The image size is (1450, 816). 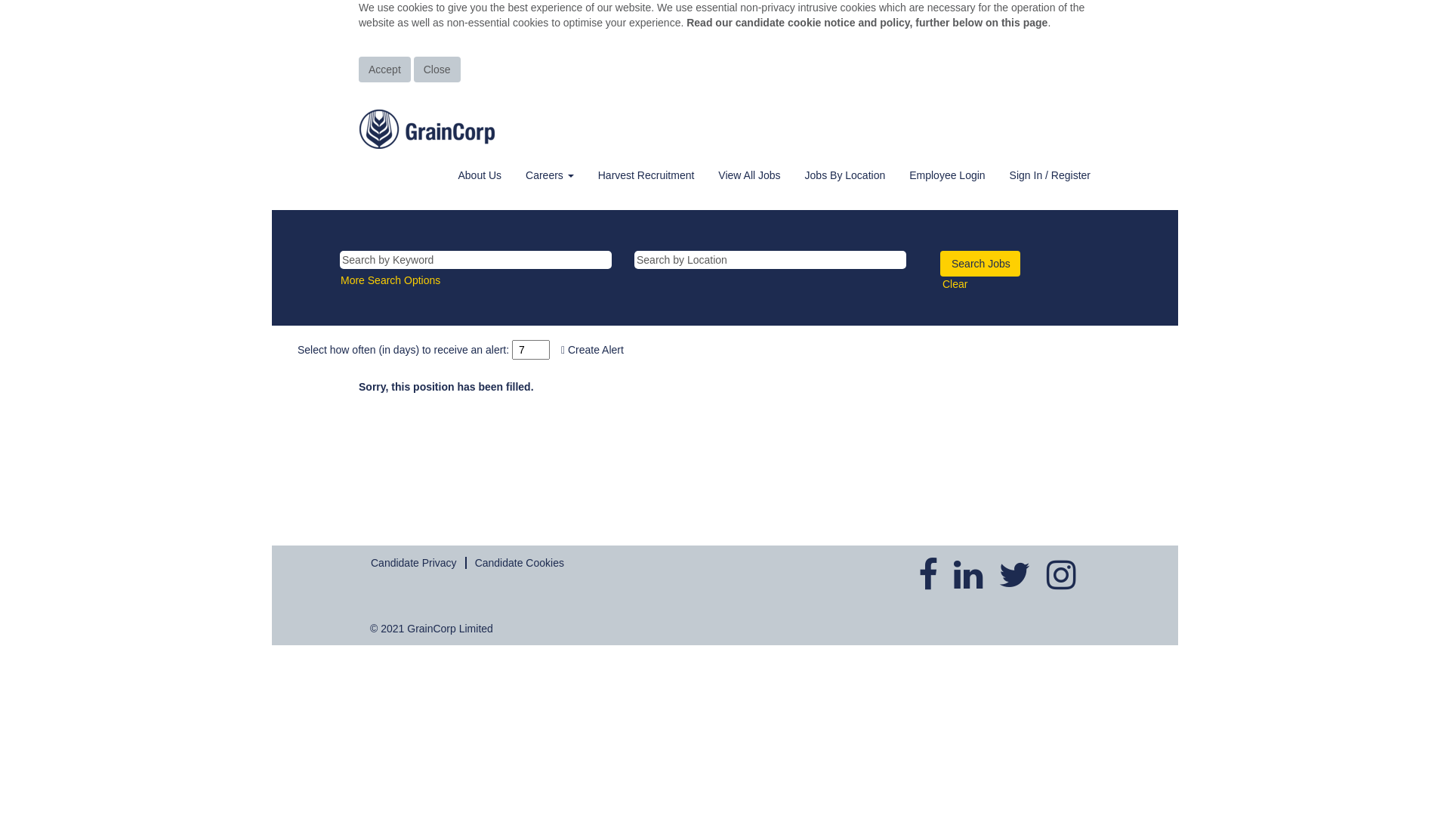 What do you see at coordinates (928, 575) in the screenshot?
I see `facebook` at bounding box center [928, 575].